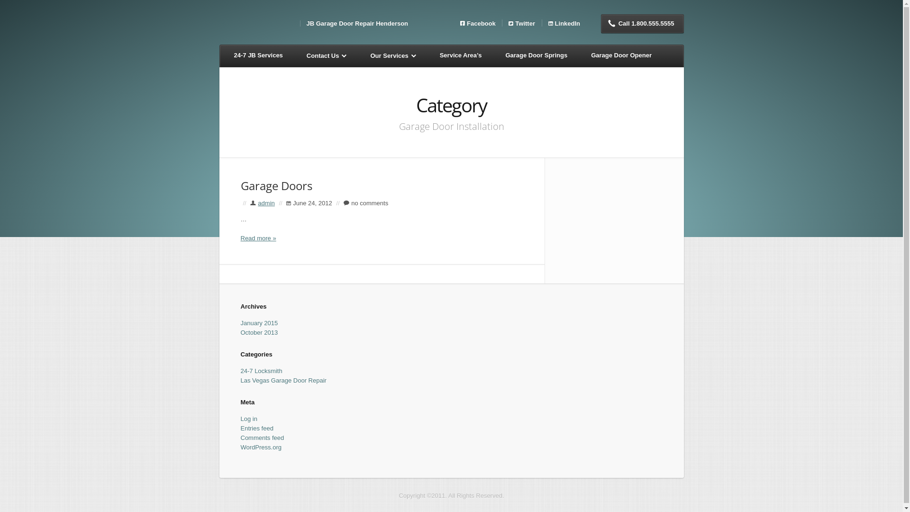 This screenshot has width=910, height=512. I want to click on WordPress.org, so click(261, 448).